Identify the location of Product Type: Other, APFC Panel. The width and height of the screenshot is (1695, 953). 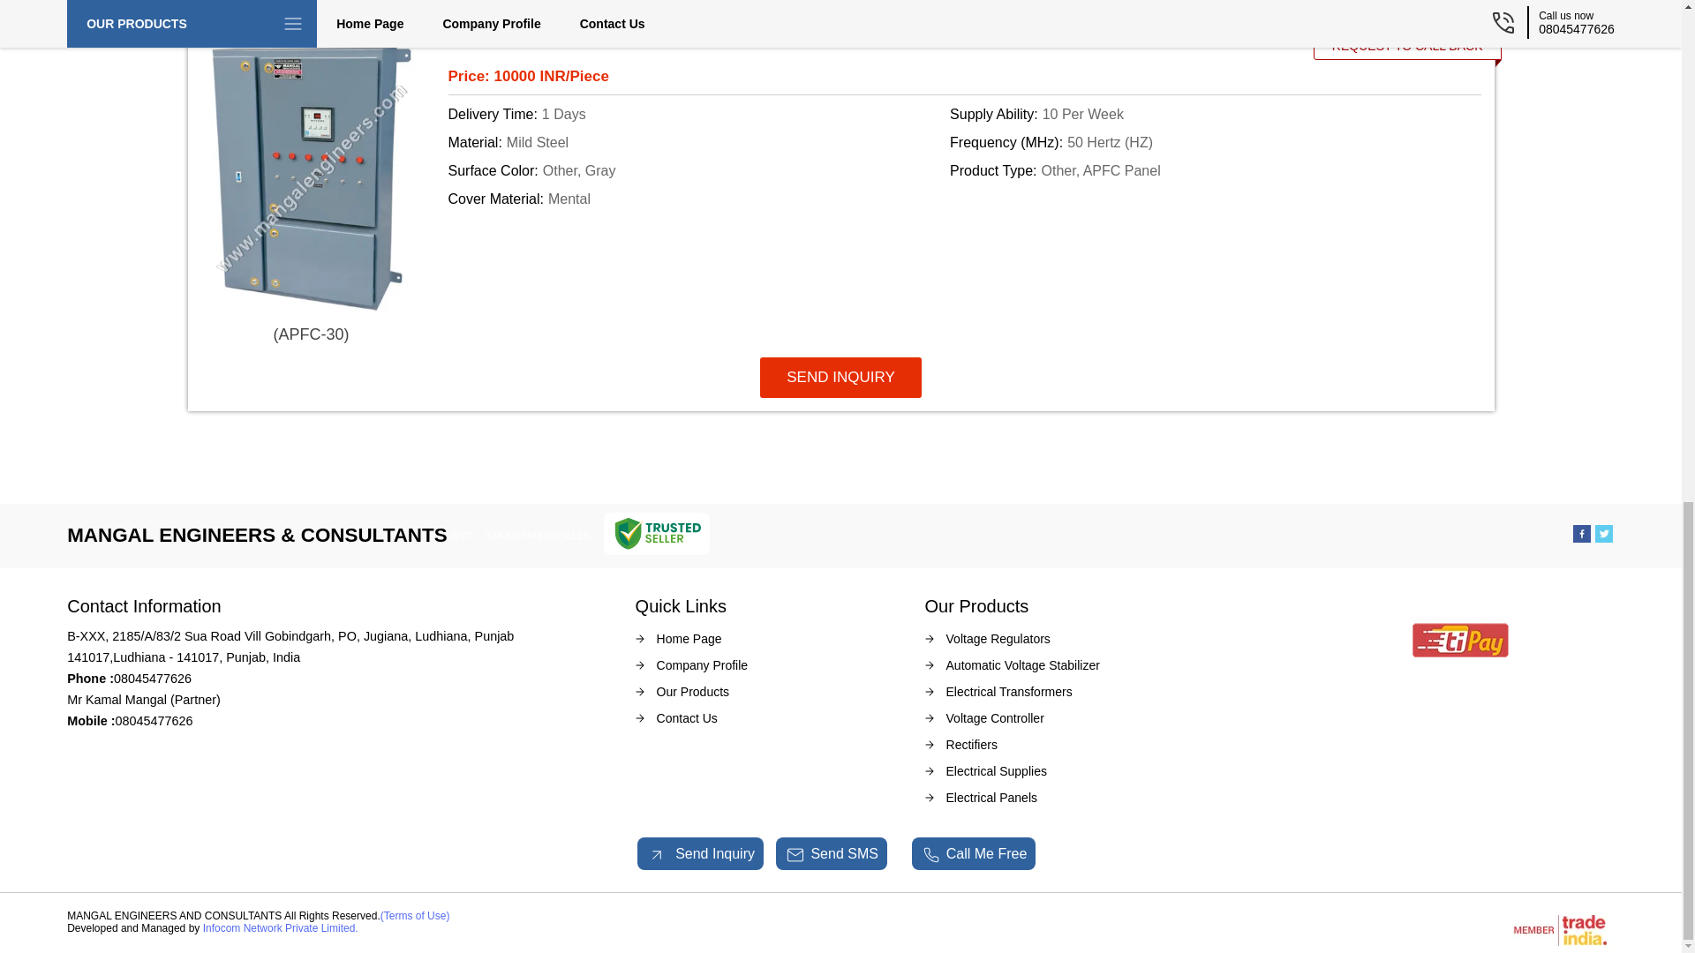
(1197, 171).